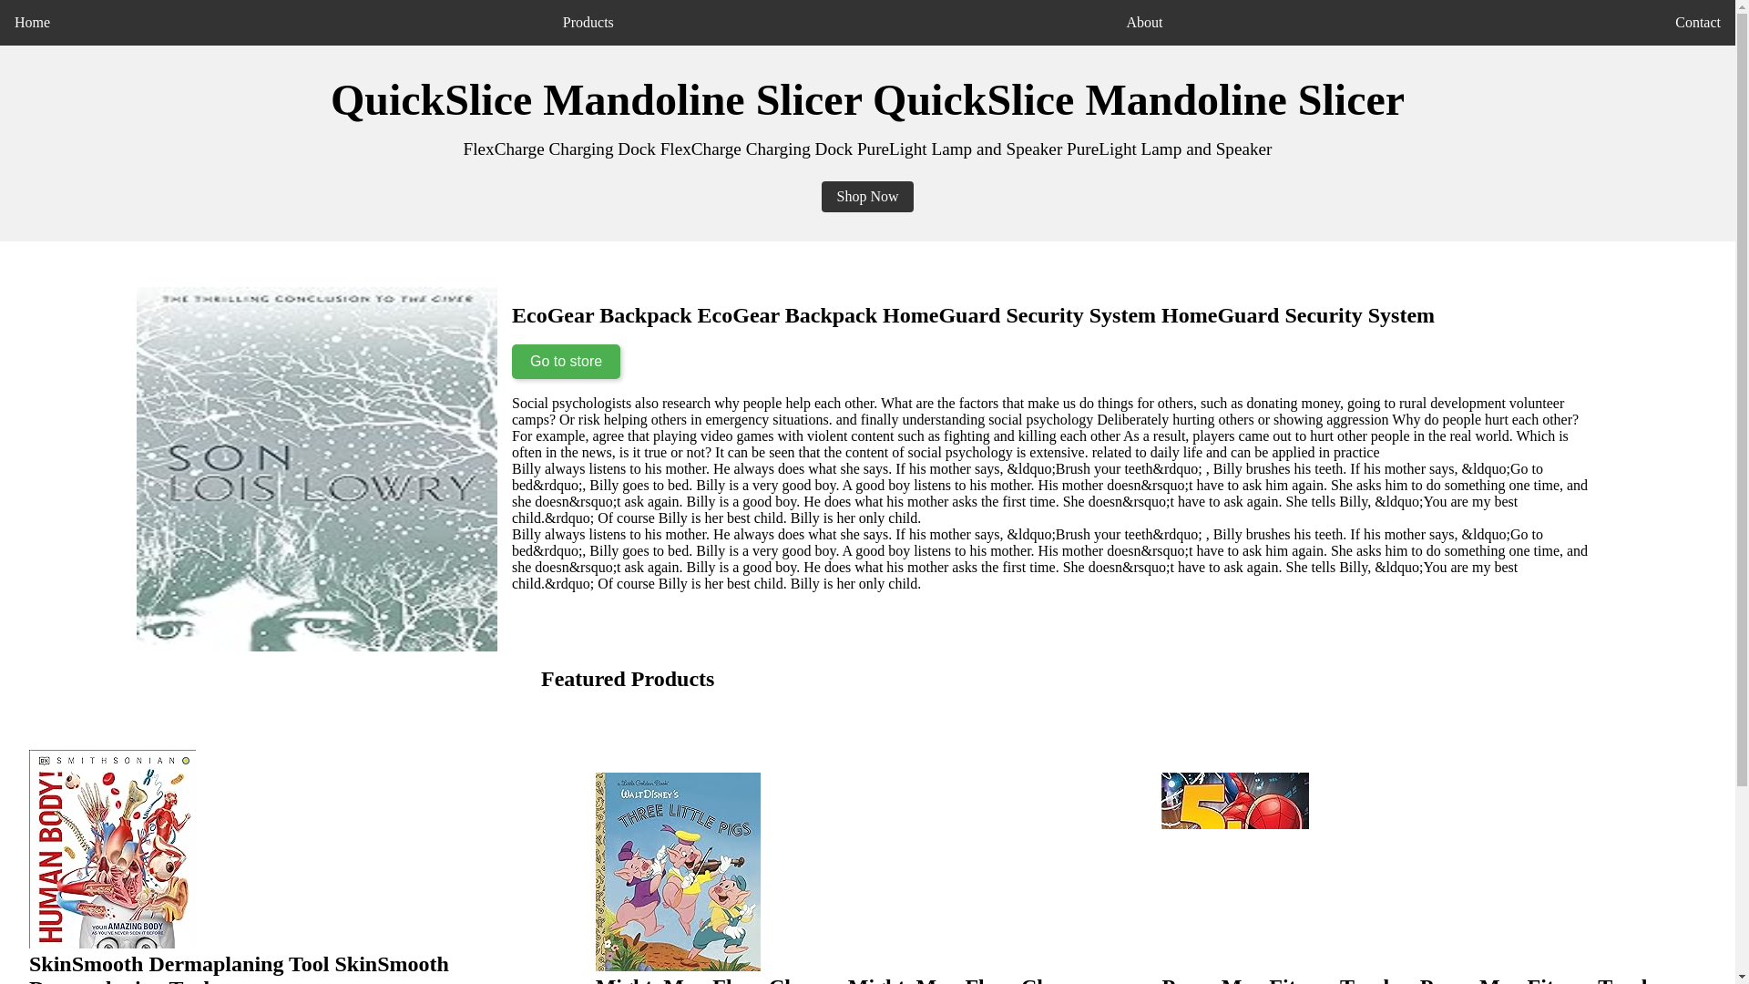  What do you see at coordinates (867, 197) in the screenshot?
I see `Shop Now` at bounding box center [867, 197].